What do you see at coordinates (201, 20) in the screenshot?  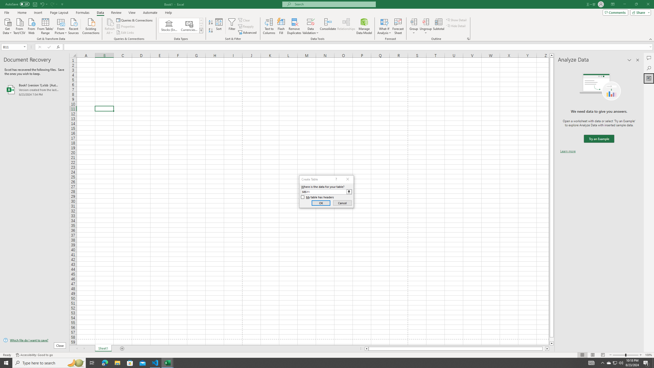 I see `Row up` at bounding box center [201, 20].